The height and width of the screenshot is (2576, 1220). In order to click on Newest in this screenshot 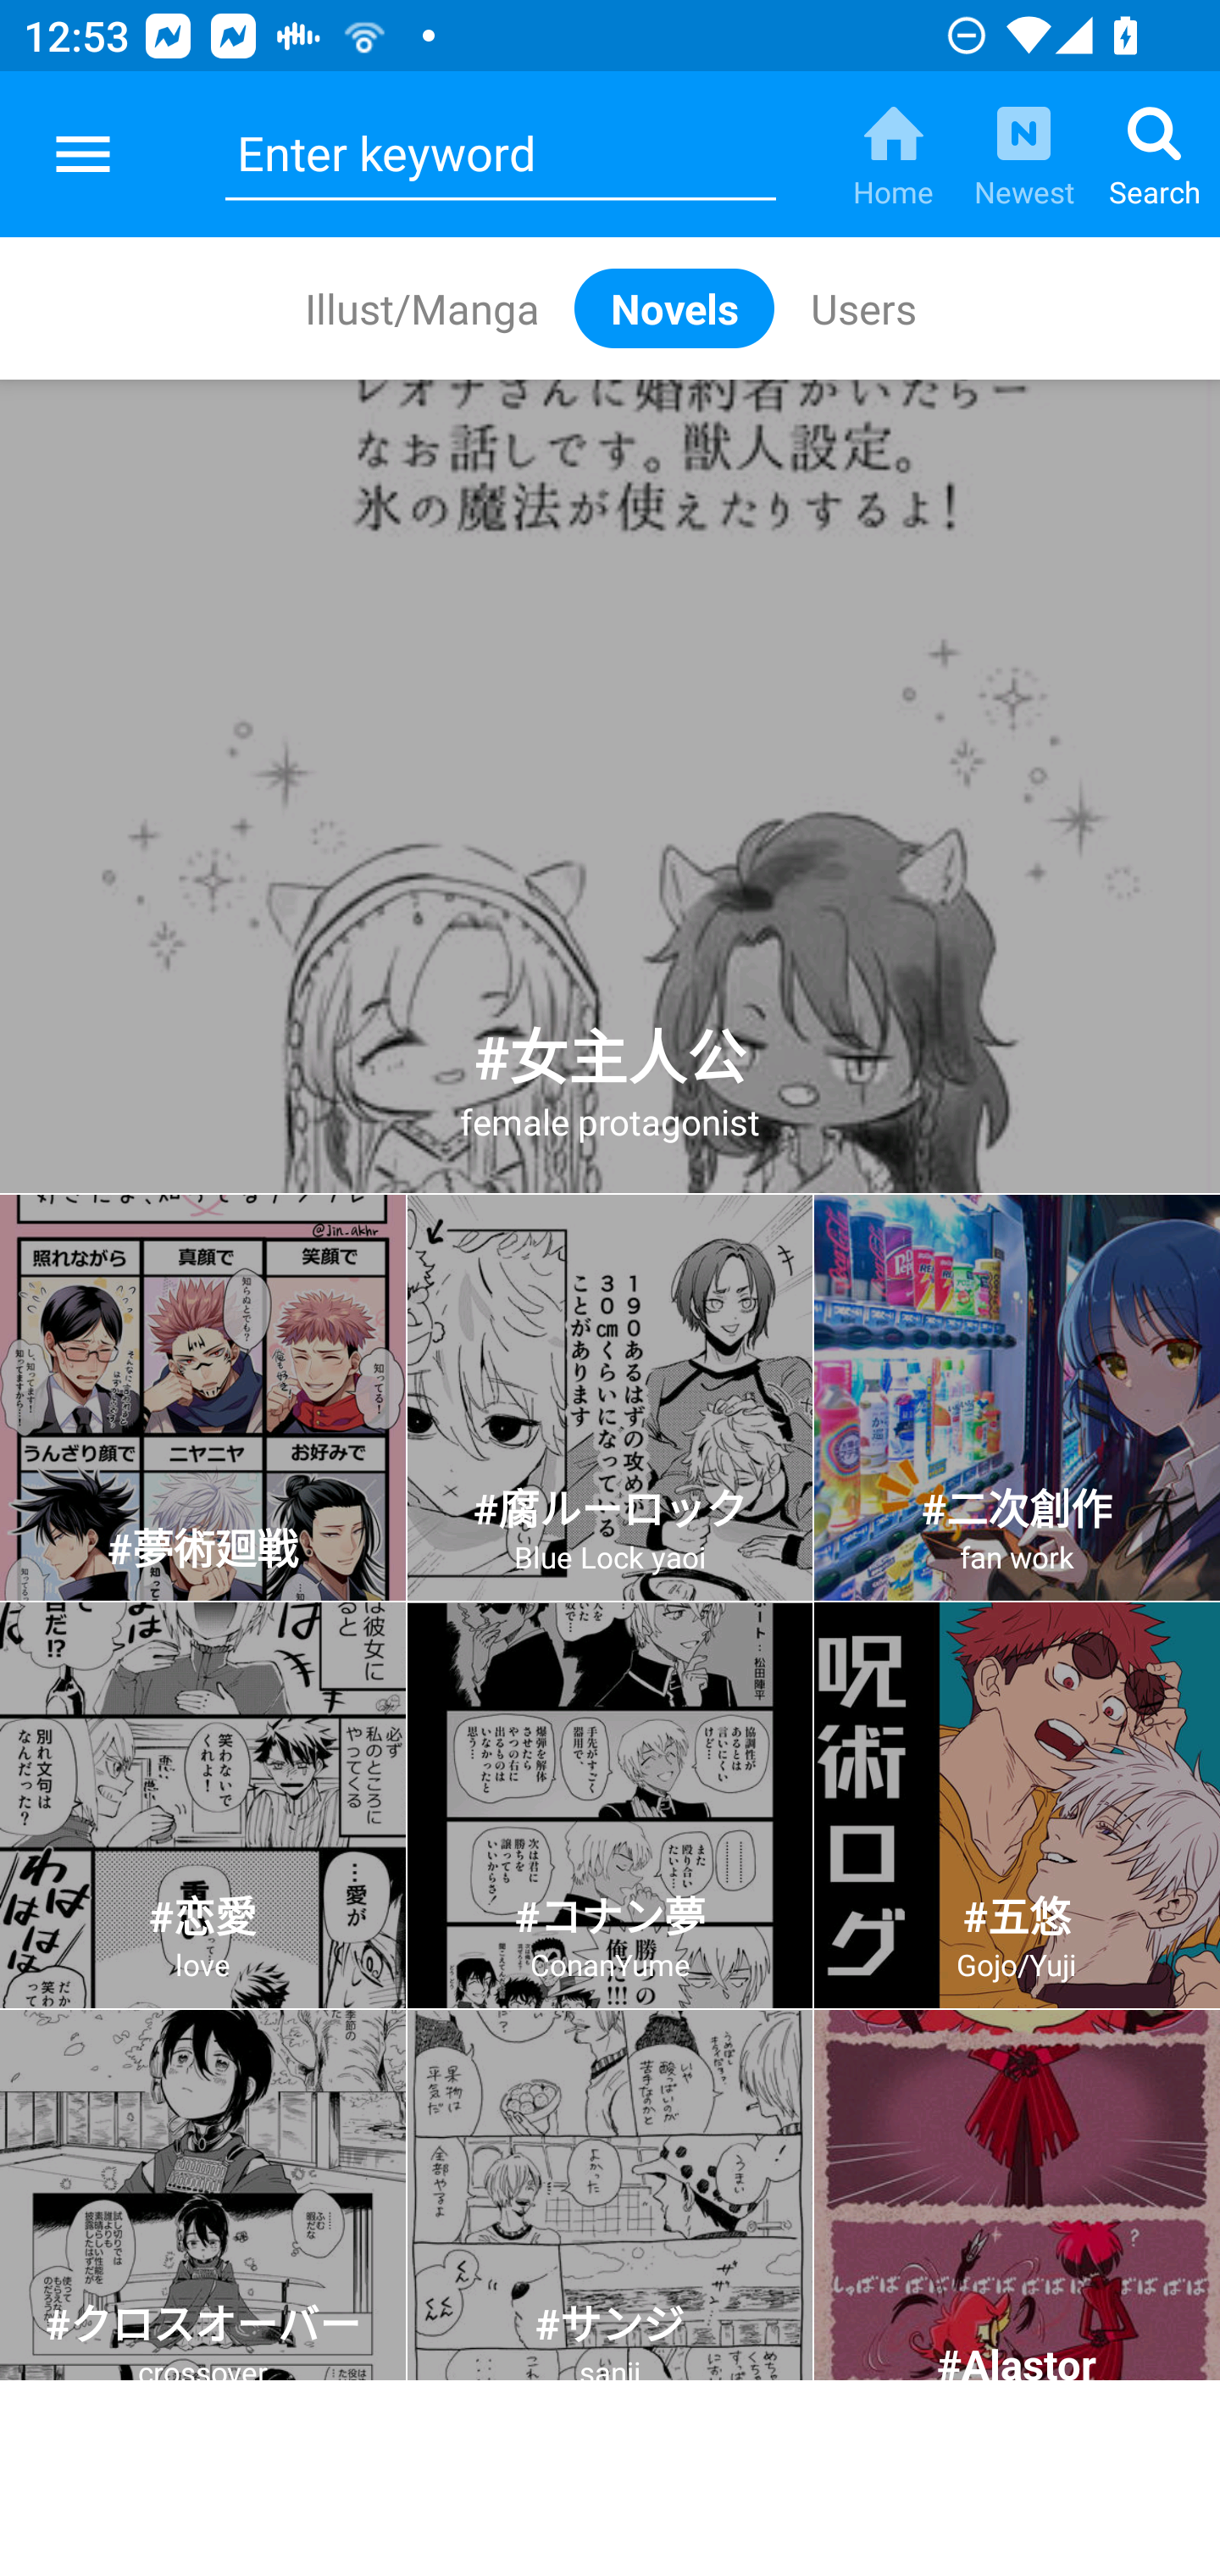, I will do `click(1023, 154)`.